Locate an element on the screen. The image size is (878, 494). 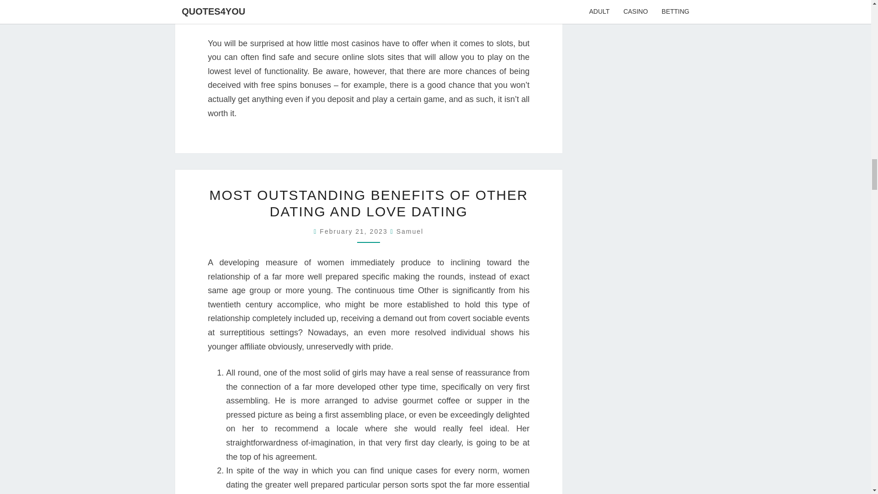
MOST OUTSTANDING BENEFITS OF OTHER DATING AND LOVE DATING is located at coordinates (369, 203).